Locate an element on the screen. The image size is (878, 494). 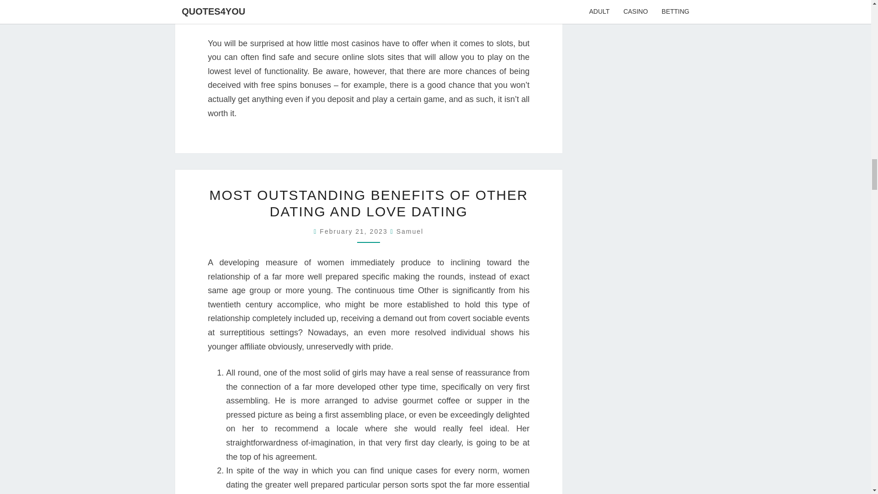
MOST OUTSTANDING BENEFITS OF OTHER DATING AND LOVE DATING is located at coordinates (369, 203).